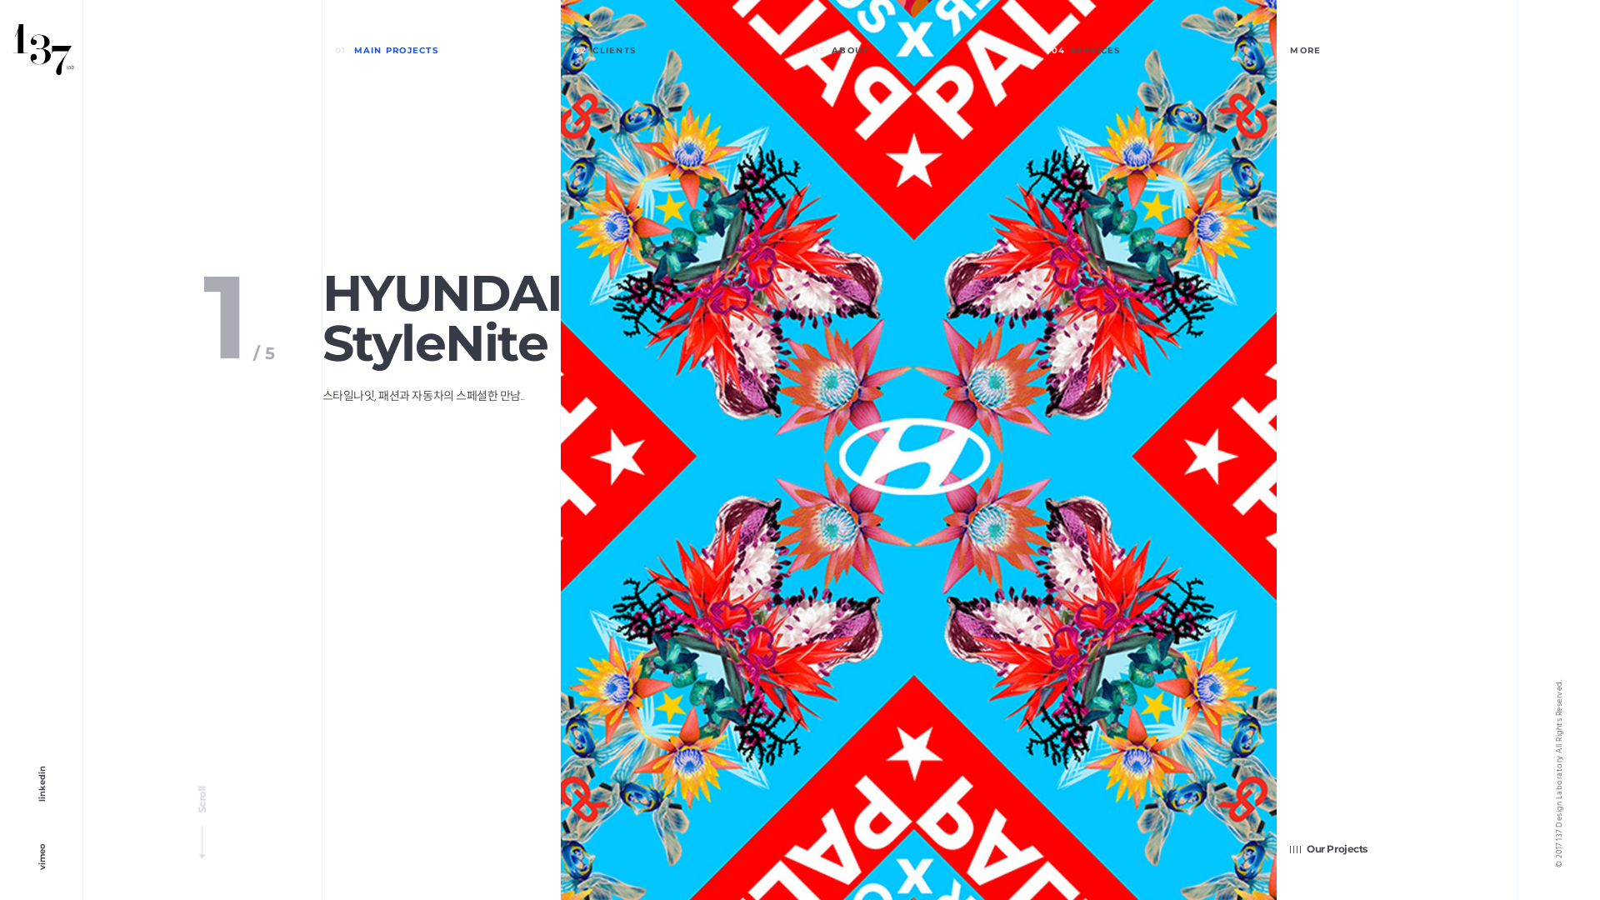 This screenshot has width=1600, height=900. I want to click on 03
ABOUT, so click(920, 52).